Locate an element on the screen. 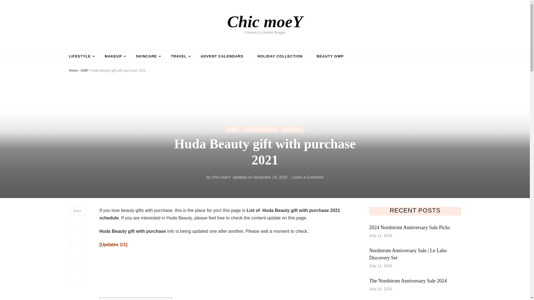  Chic moeY is located at coordinates (221, 177).